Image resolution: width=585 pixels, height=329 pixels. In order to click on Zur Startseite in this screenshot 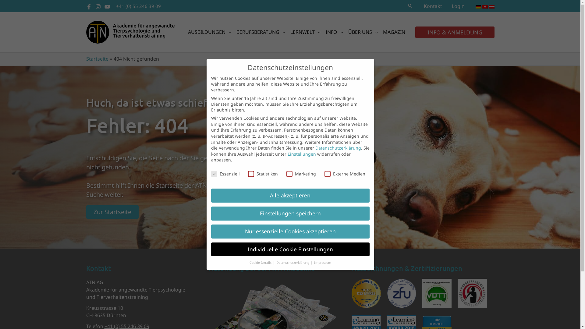, I will do `click(112, 212)`.